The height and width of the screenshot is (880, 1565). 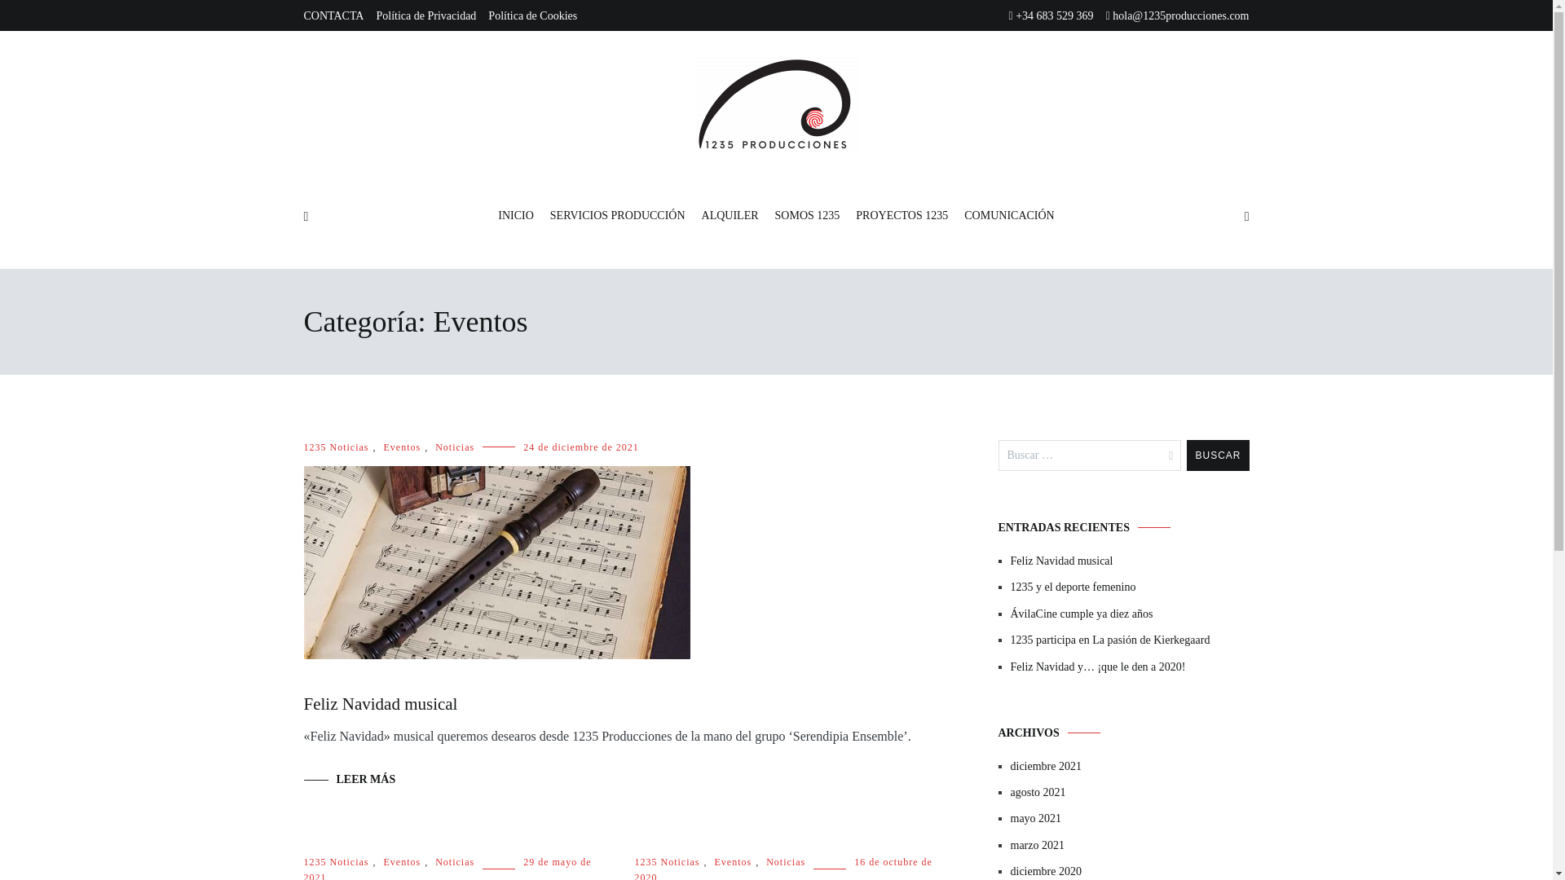 What do you see at coordinates (786, 862) in the screenshot?
I see `Noticias` at bounding box center [786, 862].